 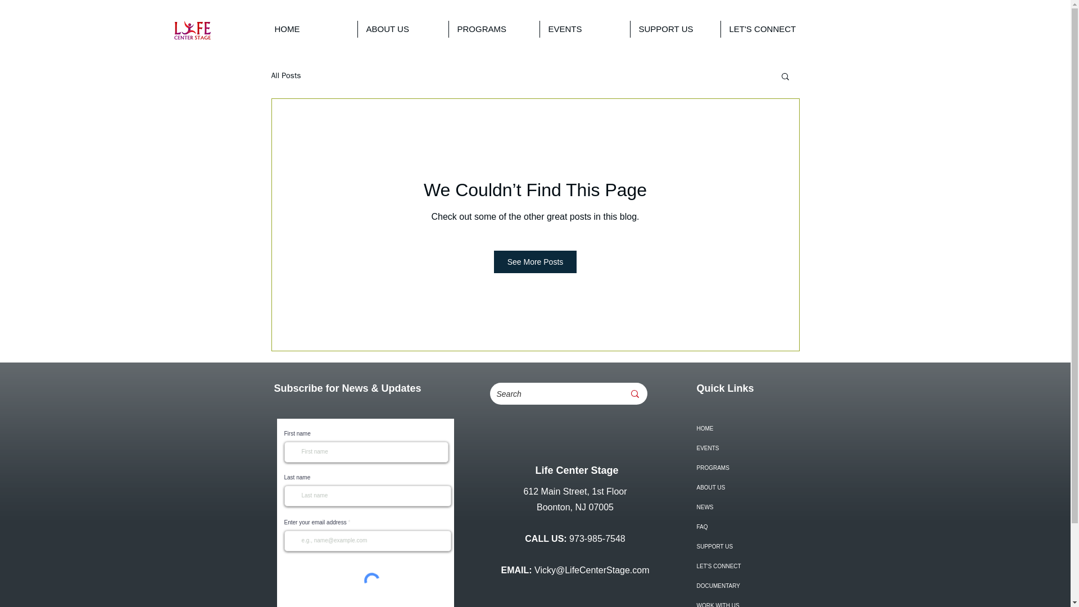 What do you see at coordinates (743, 448) in the screenshot?
I see `EVENTS` at bounding box center [743, 448].